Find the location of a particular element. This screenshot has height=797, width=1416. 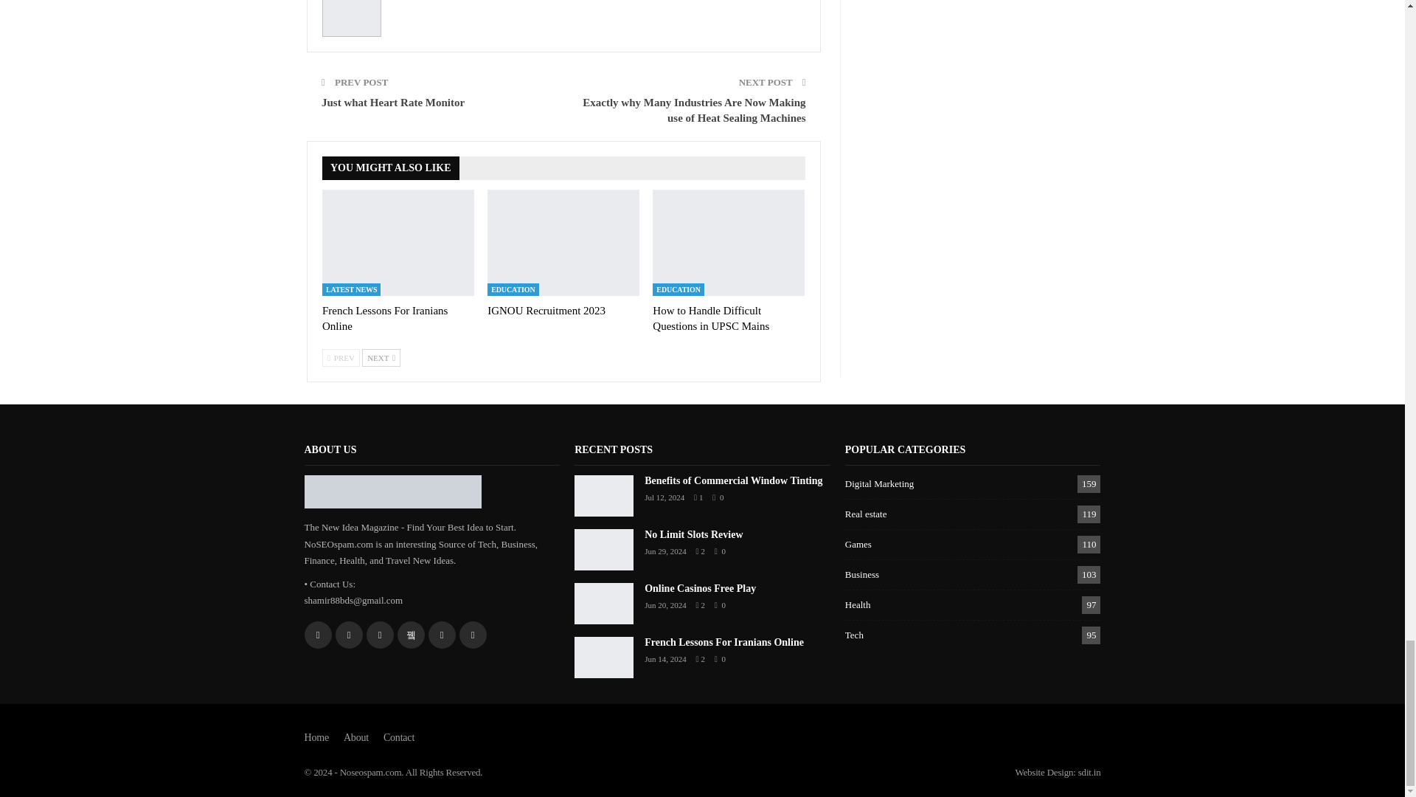

How to Handle Difficult Questions in UPSC Mains is located at coordinates (711, 318).